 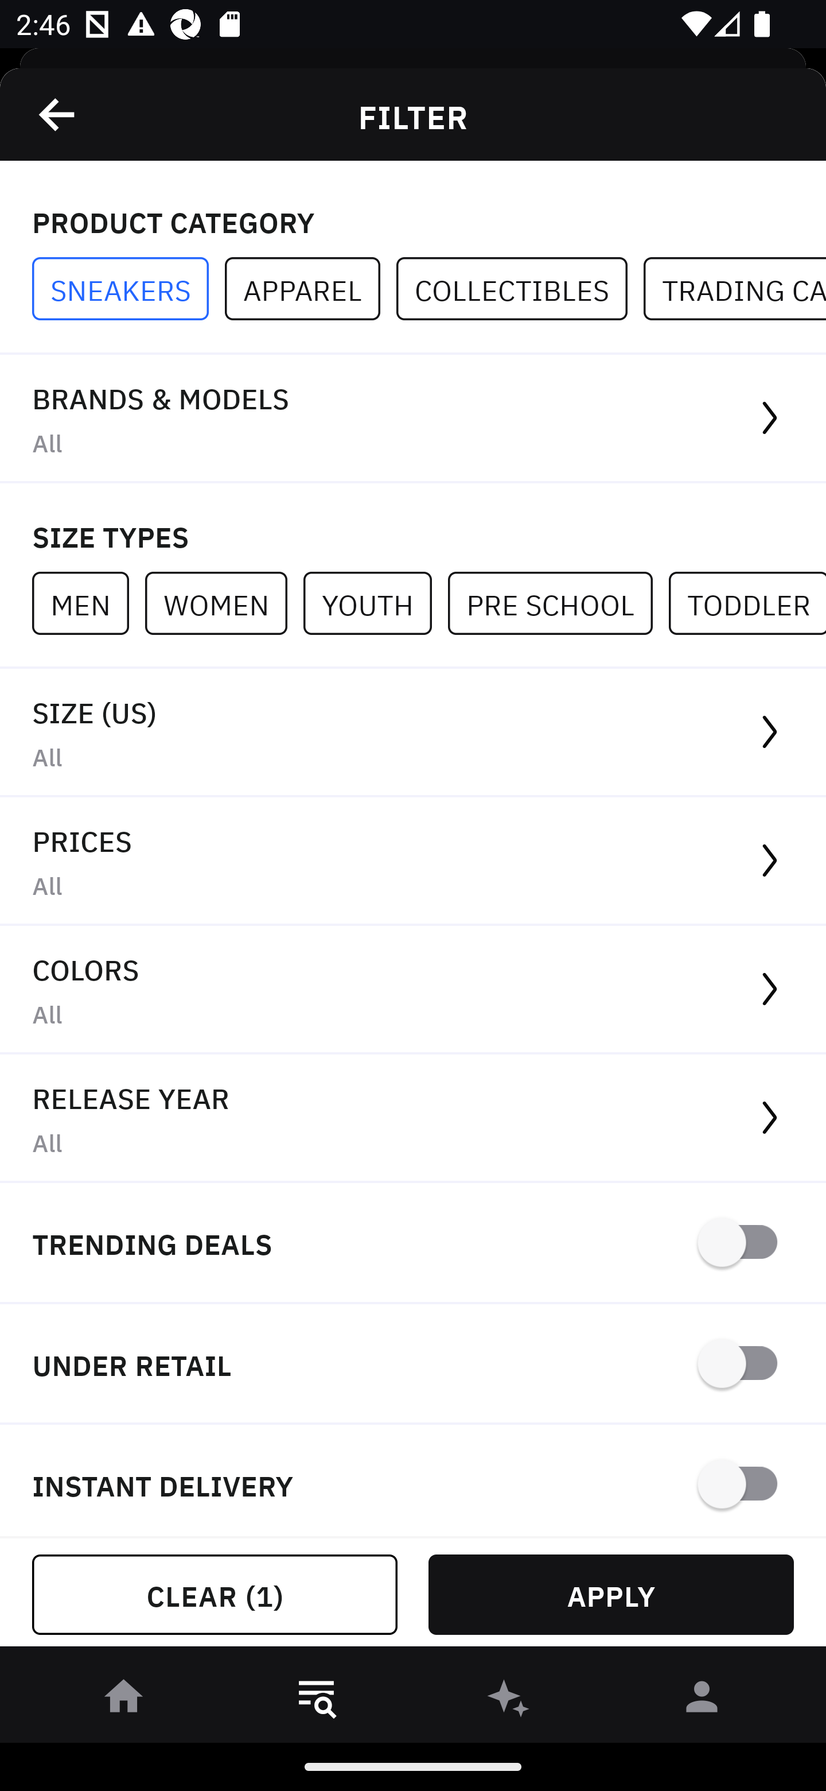 What do you see at coordinates (413, 1119) in the screenshot?
I see `RELEASE YEAR All` at bounding box center [413, 1119].